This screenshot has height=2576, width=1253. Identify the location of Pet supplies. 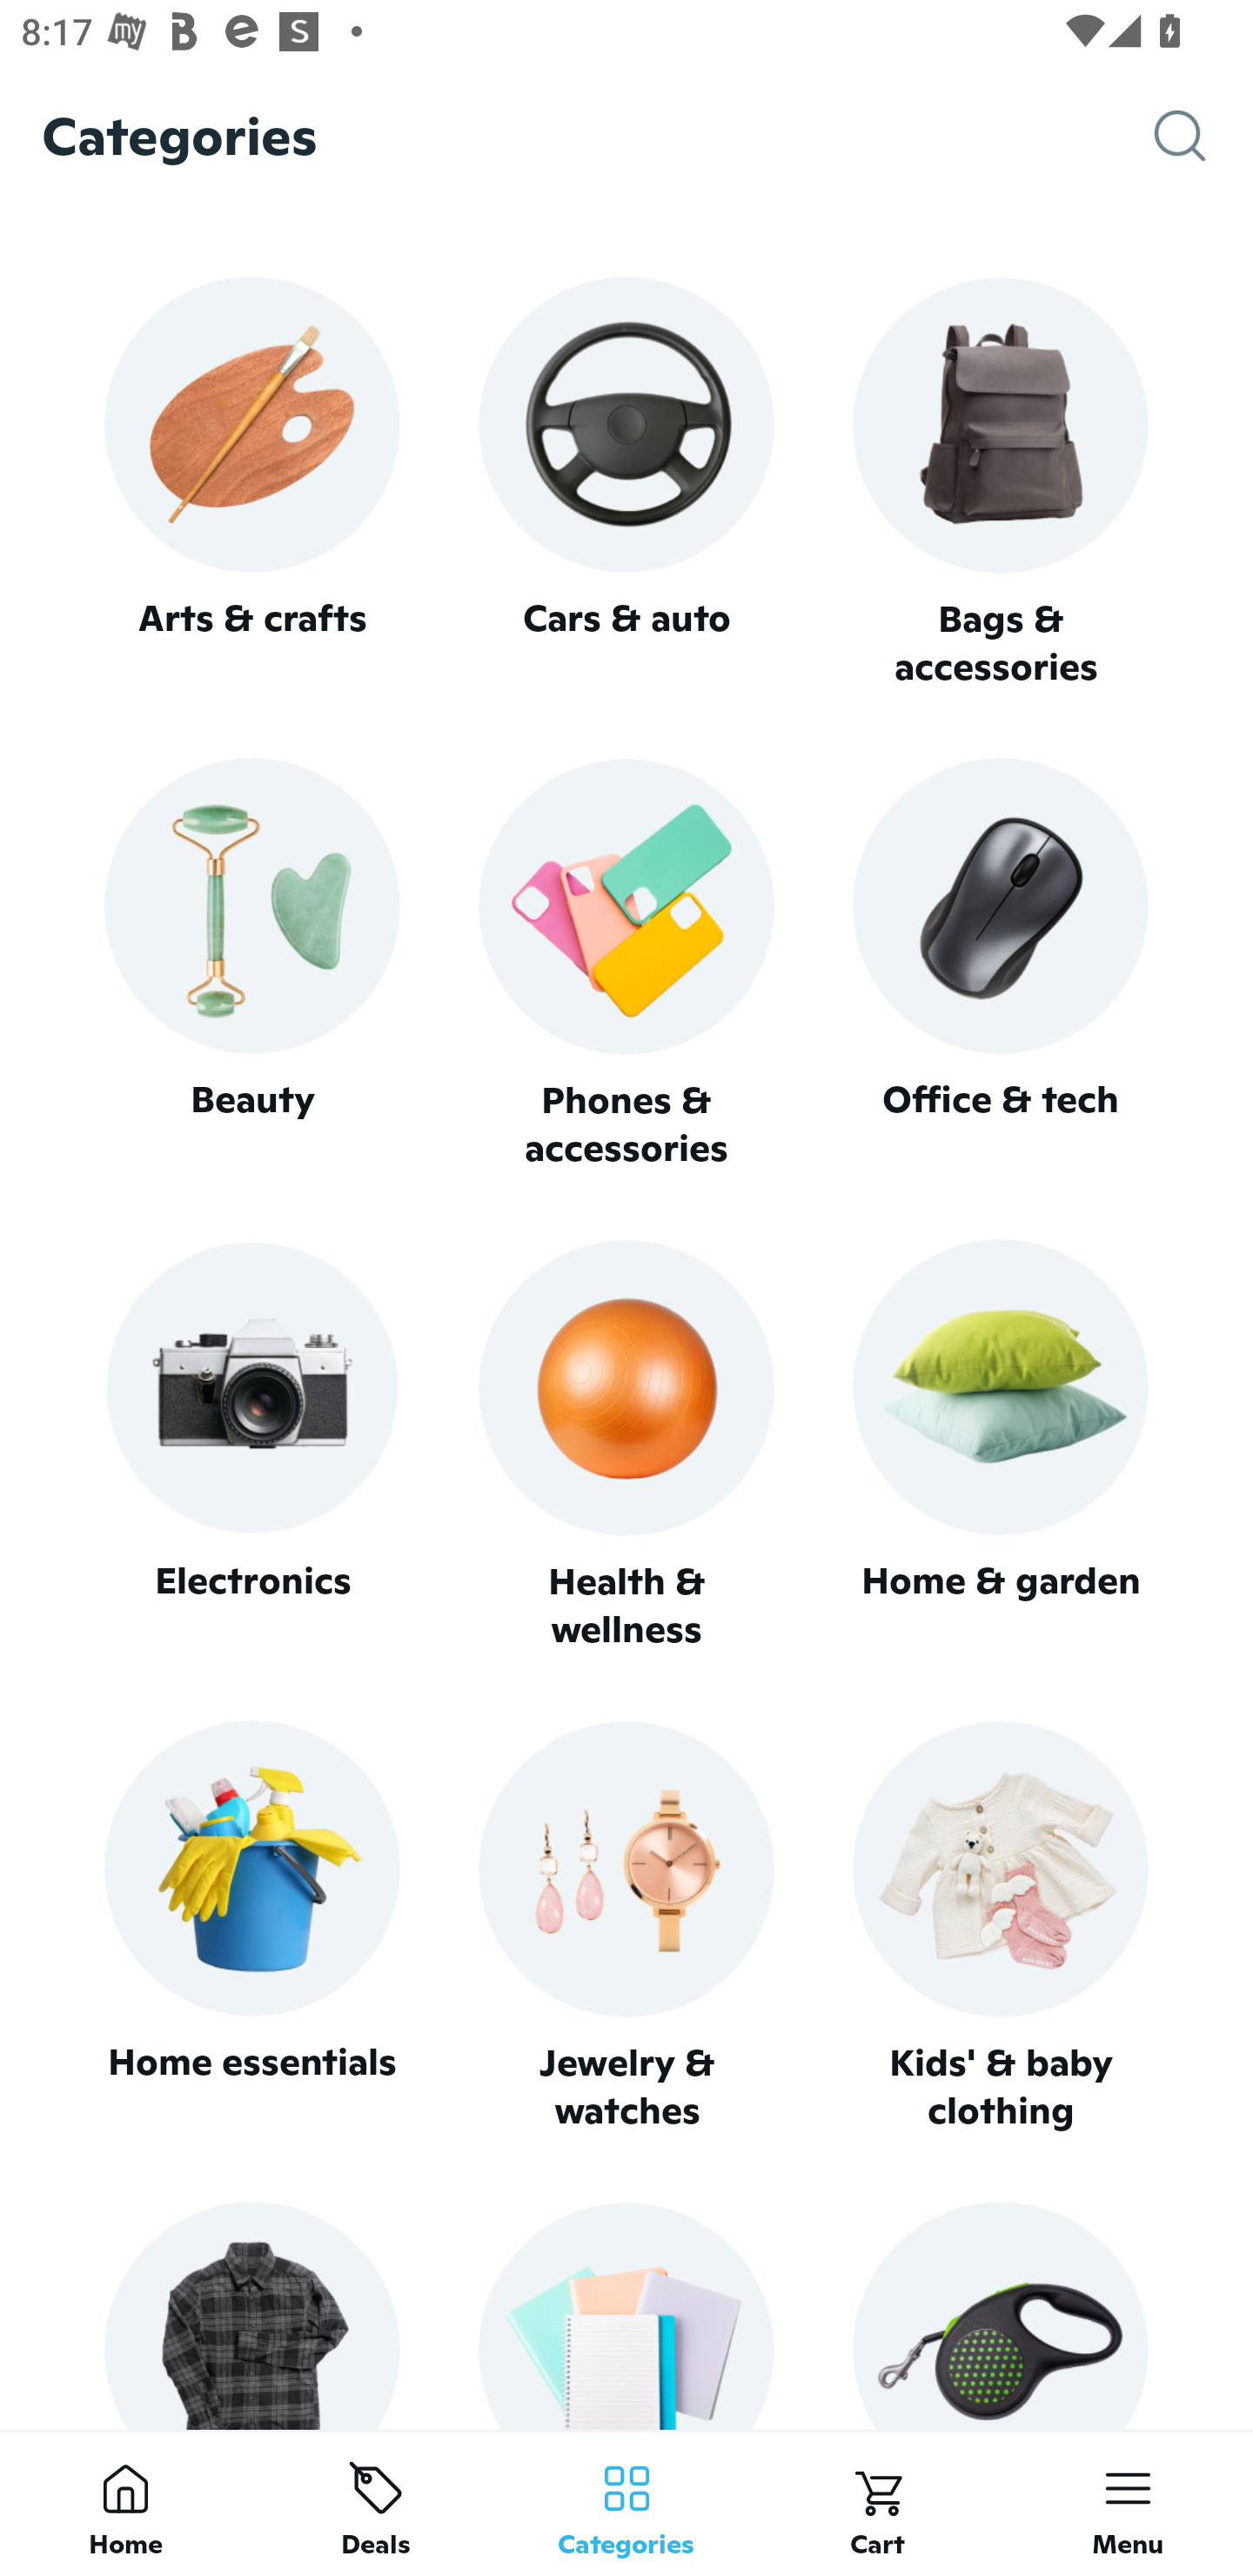
(1001, 2315).